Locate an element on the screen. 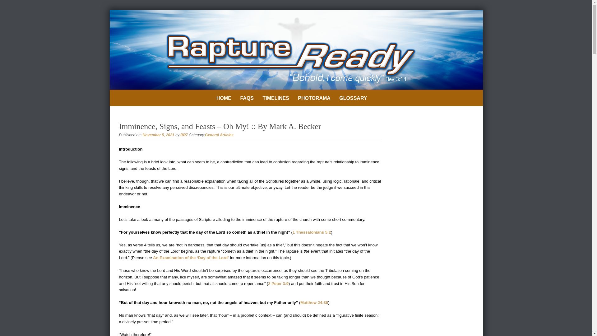  General Articles is located at coordinates (219, 135).